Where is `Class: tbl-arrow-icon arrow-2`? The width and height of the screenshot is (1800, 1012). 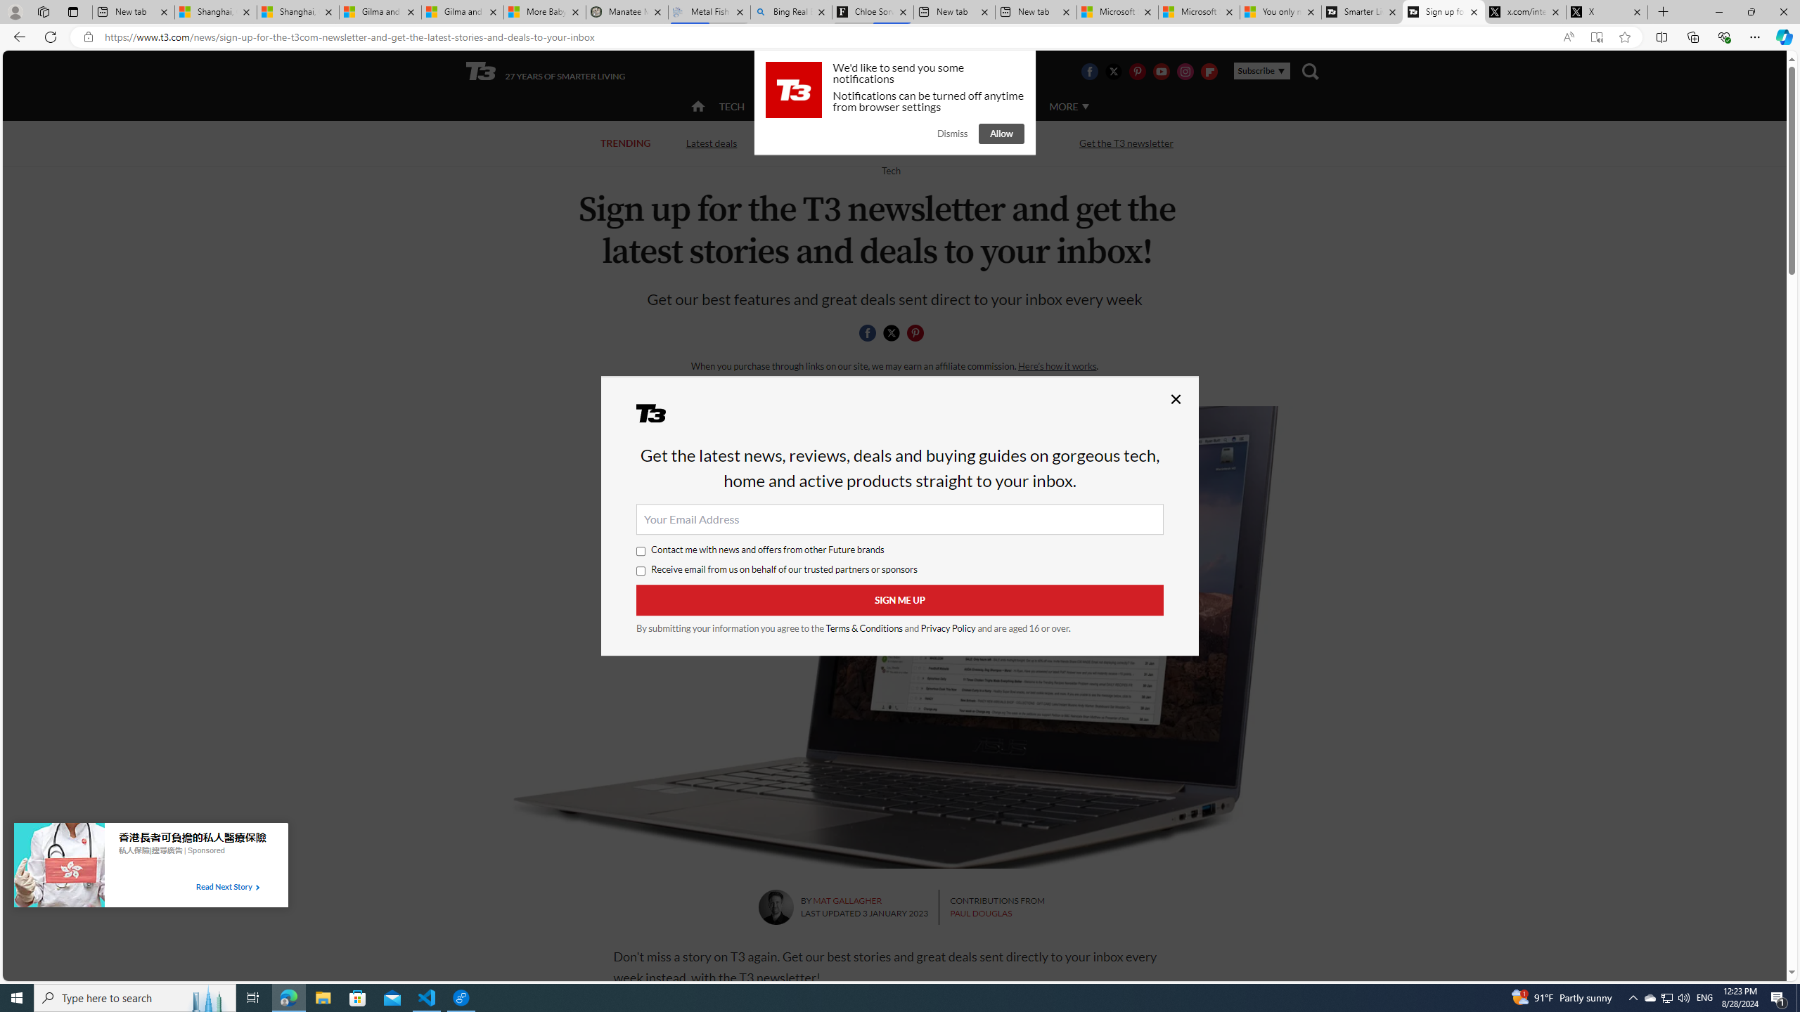 Class: tbl-arrow-icon arrow-2 is located at coordinates (257, 887).